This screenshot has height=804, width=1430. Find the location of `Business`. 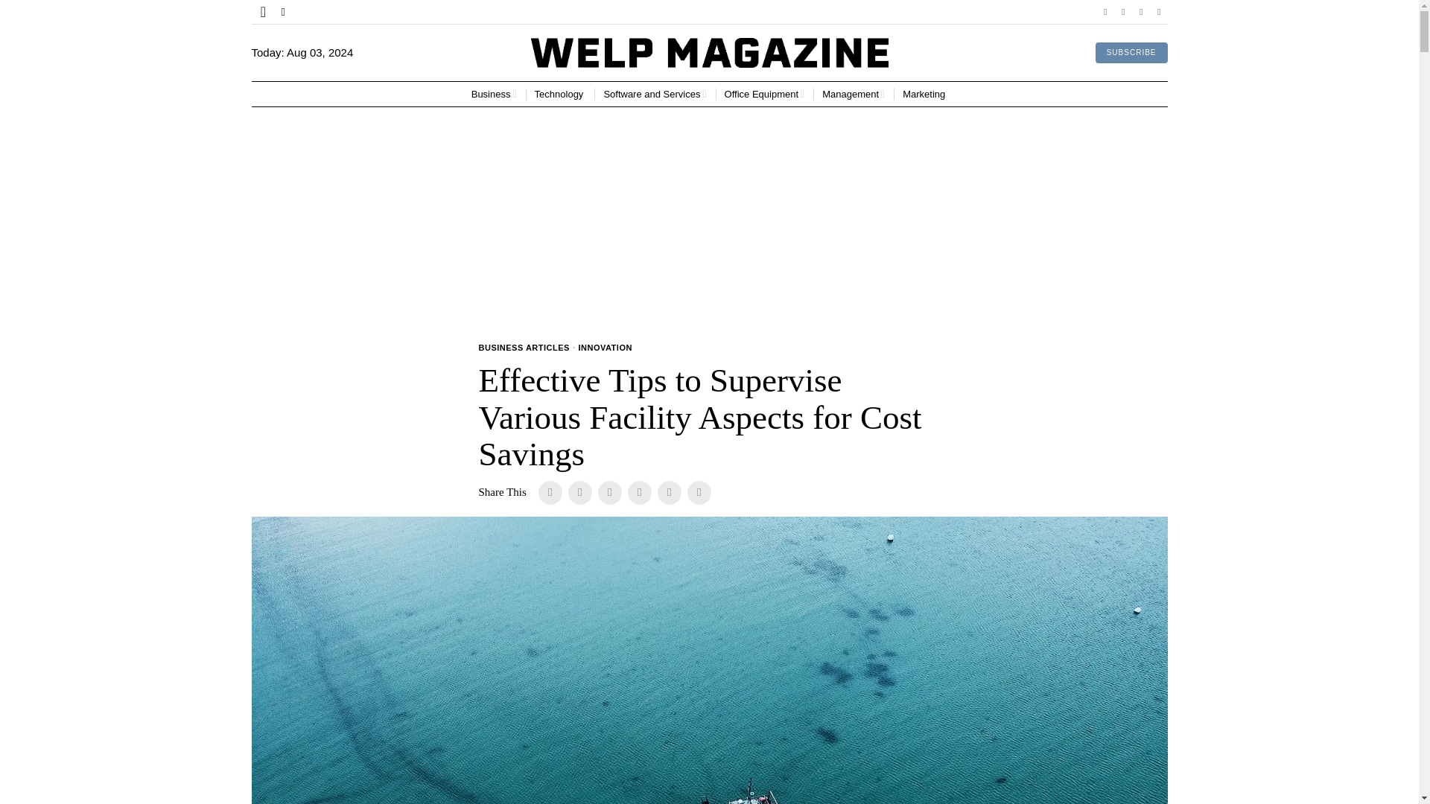

Business is located at coordinates (494, 94).